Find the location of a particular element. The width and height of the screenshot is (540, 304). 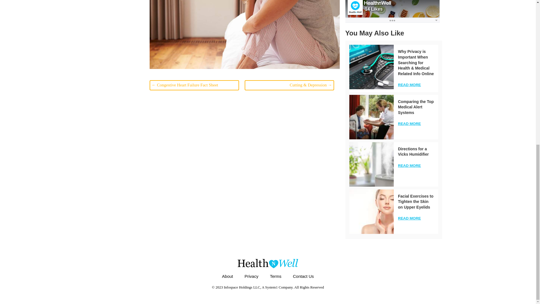

How to Stop Smoking While Pregnant is located at coordinates (244, 34).